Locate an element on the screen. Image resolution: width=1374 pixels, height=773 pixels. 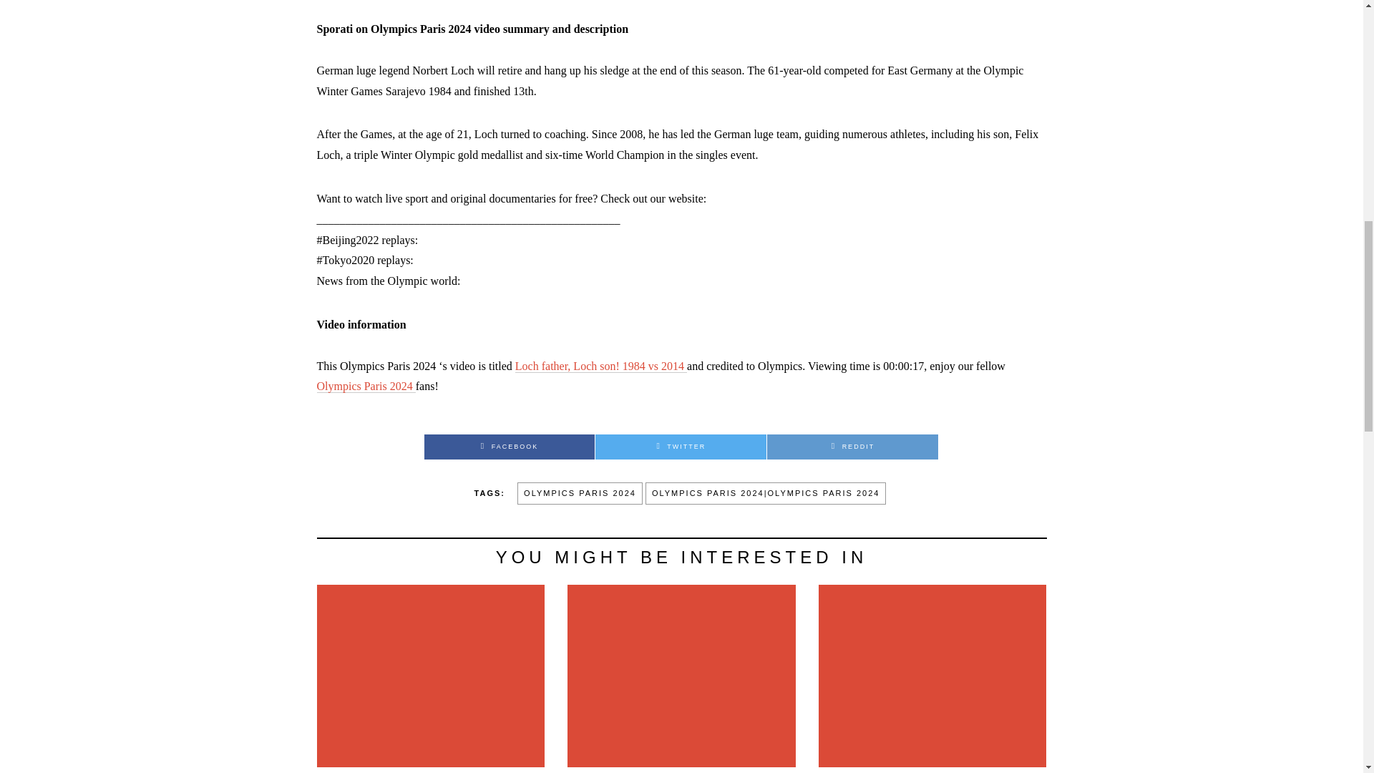
Facebook is located at coordinates (509, 447).